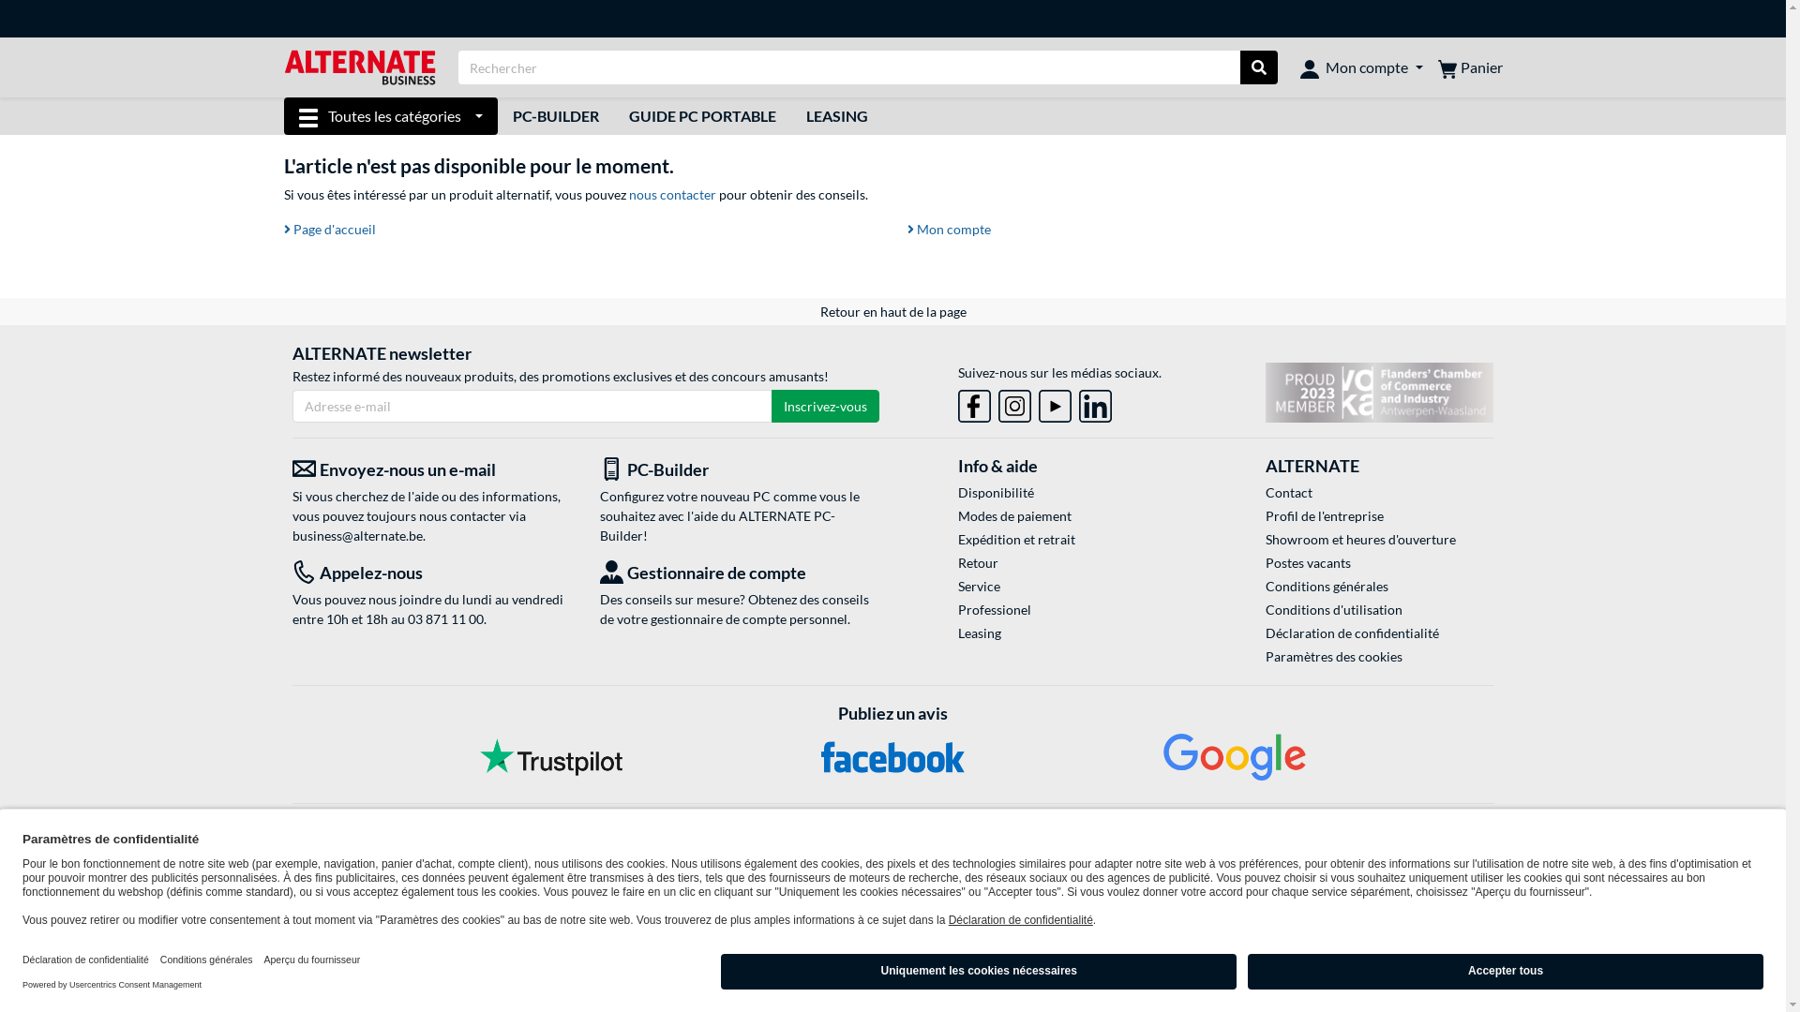  What do you see at coordinates (740, 573) in the screenshot?
I see `Gestionnaire de compte` at bounding box center [740, 573].